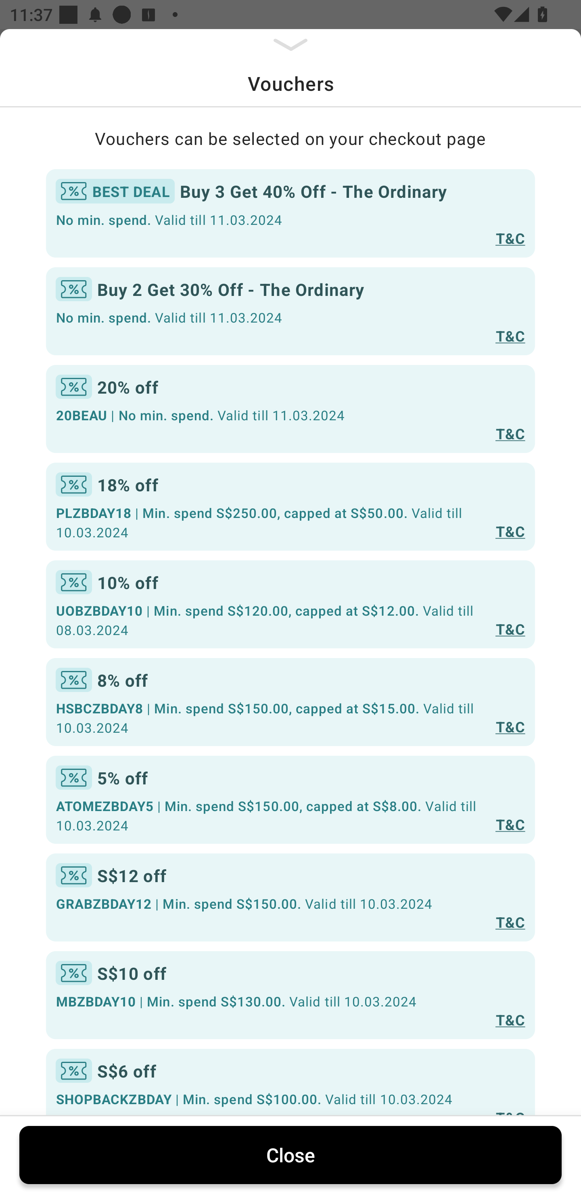 Image resolution: width=581 pixels, height=1195 pixels. Describe the element at coordinates (510, 628) in the screenshot. I see `T&C` at that location.